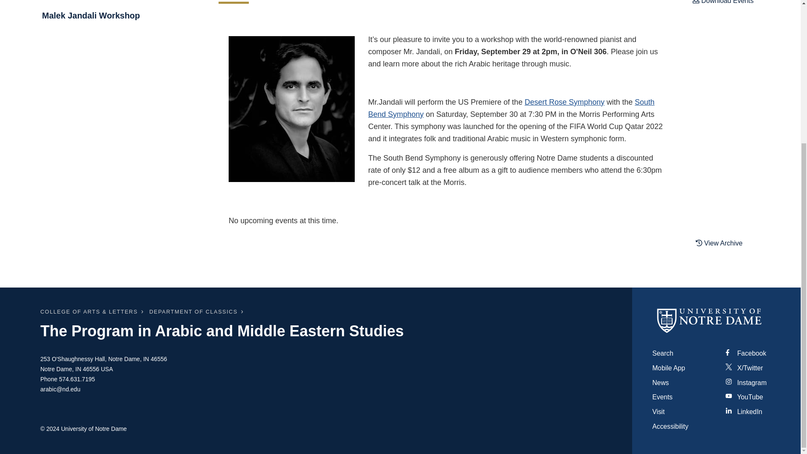 This screenshot has width=807, height=454. Describe the element at coordinates (511, 108) in the screenshot. I see `South Bend Symphony` at that location.